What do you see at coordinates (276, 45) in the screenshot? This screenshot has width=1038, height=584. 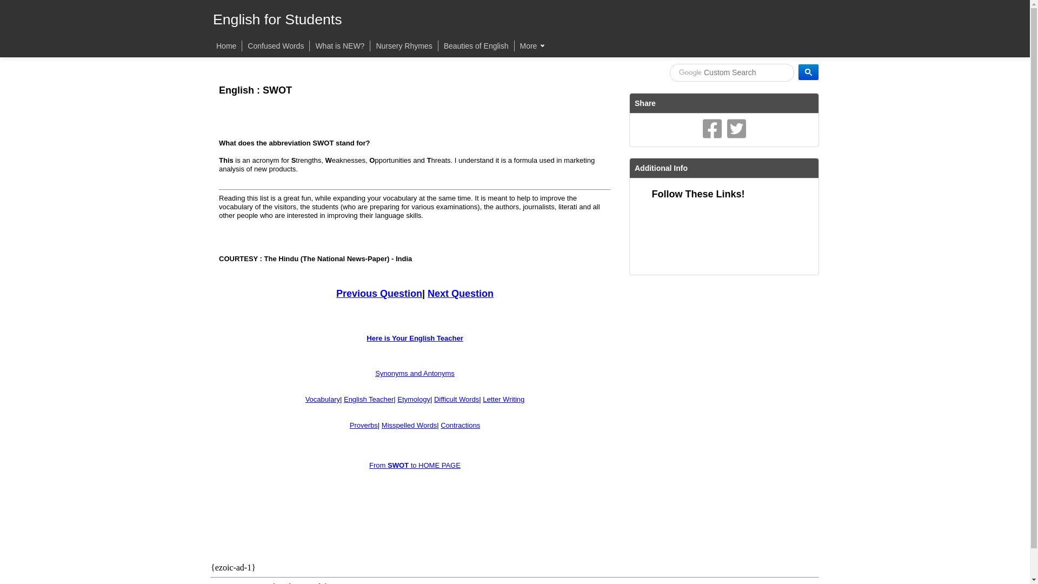 I see `Confused Words` at bounding box center [276, 45].